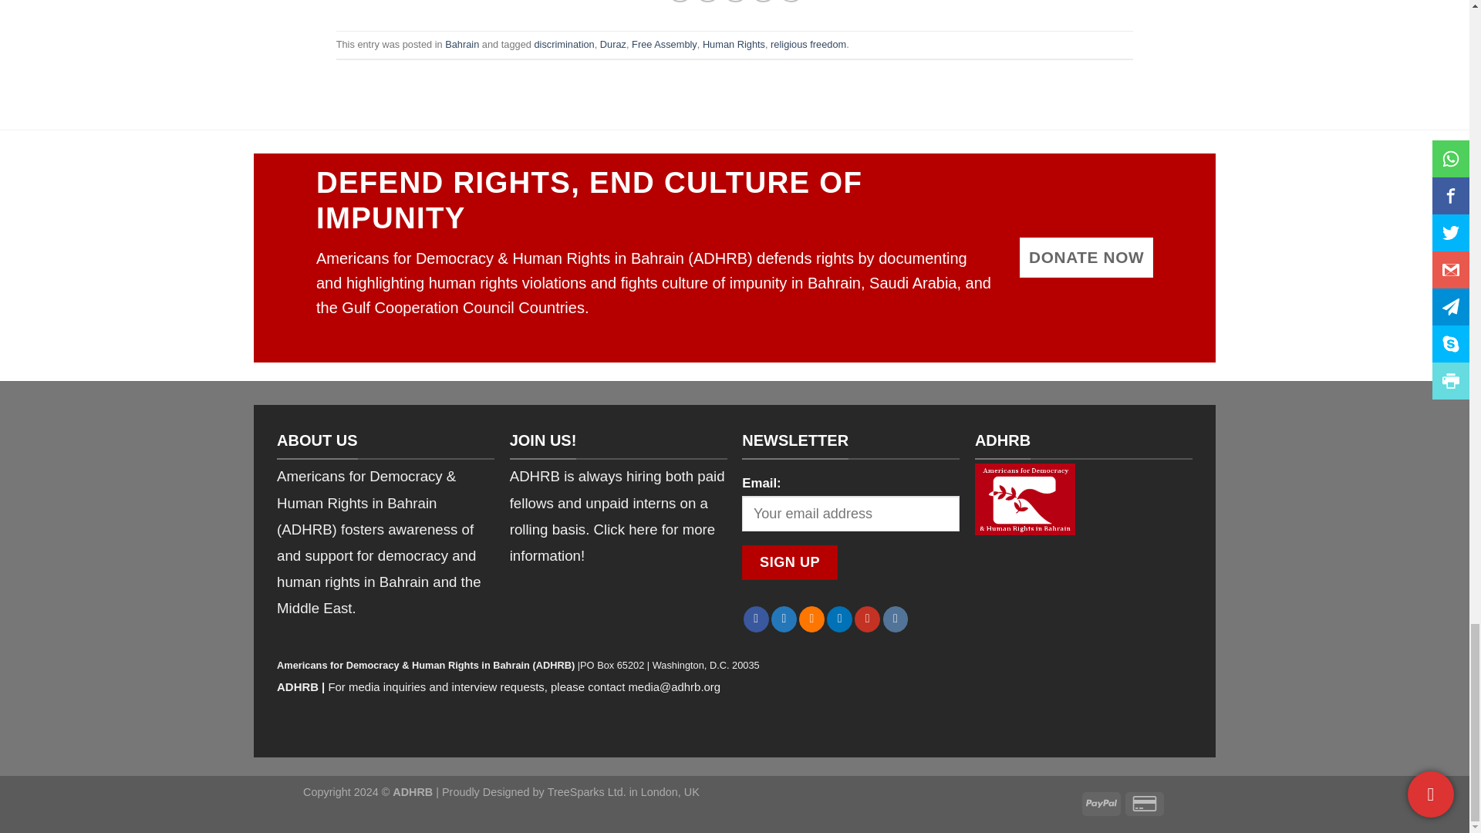  Describe the element at coordinates (784, 619) in the screenshot. I see `Follow on Twitter` at that location.